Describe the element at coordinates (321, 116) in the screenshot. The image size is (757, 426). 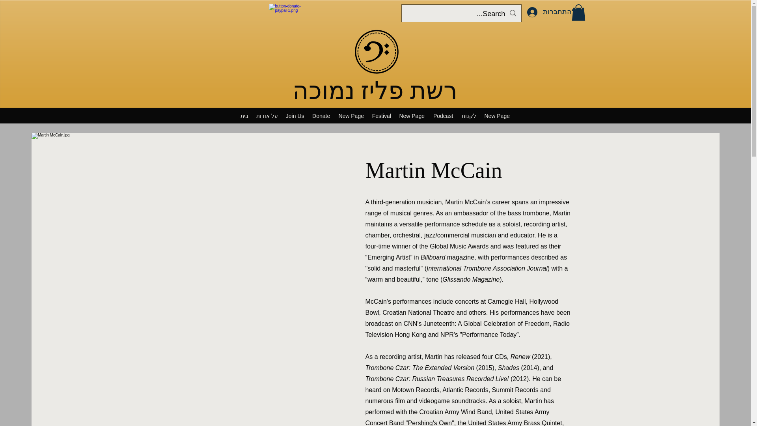
I see `Donate` at that location.